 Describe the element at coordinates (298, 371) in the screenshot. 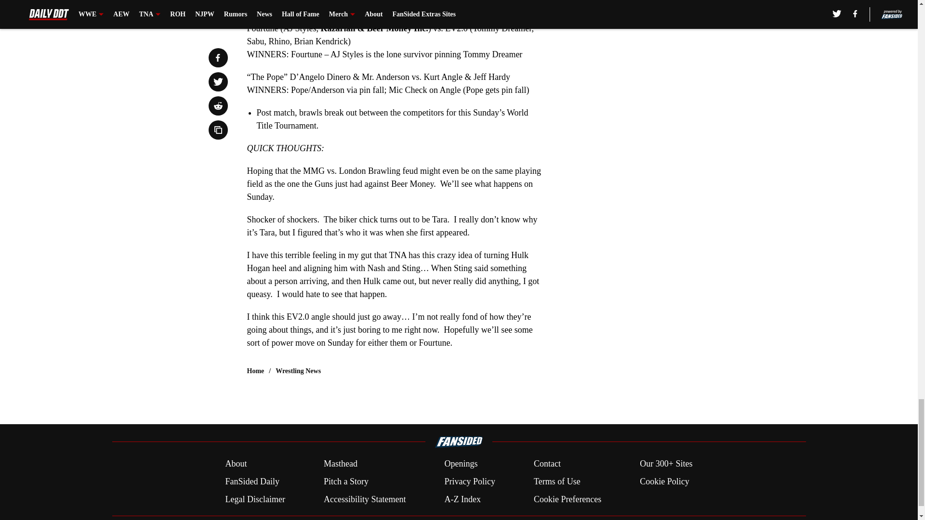

I see `Wrestling News` at that location.